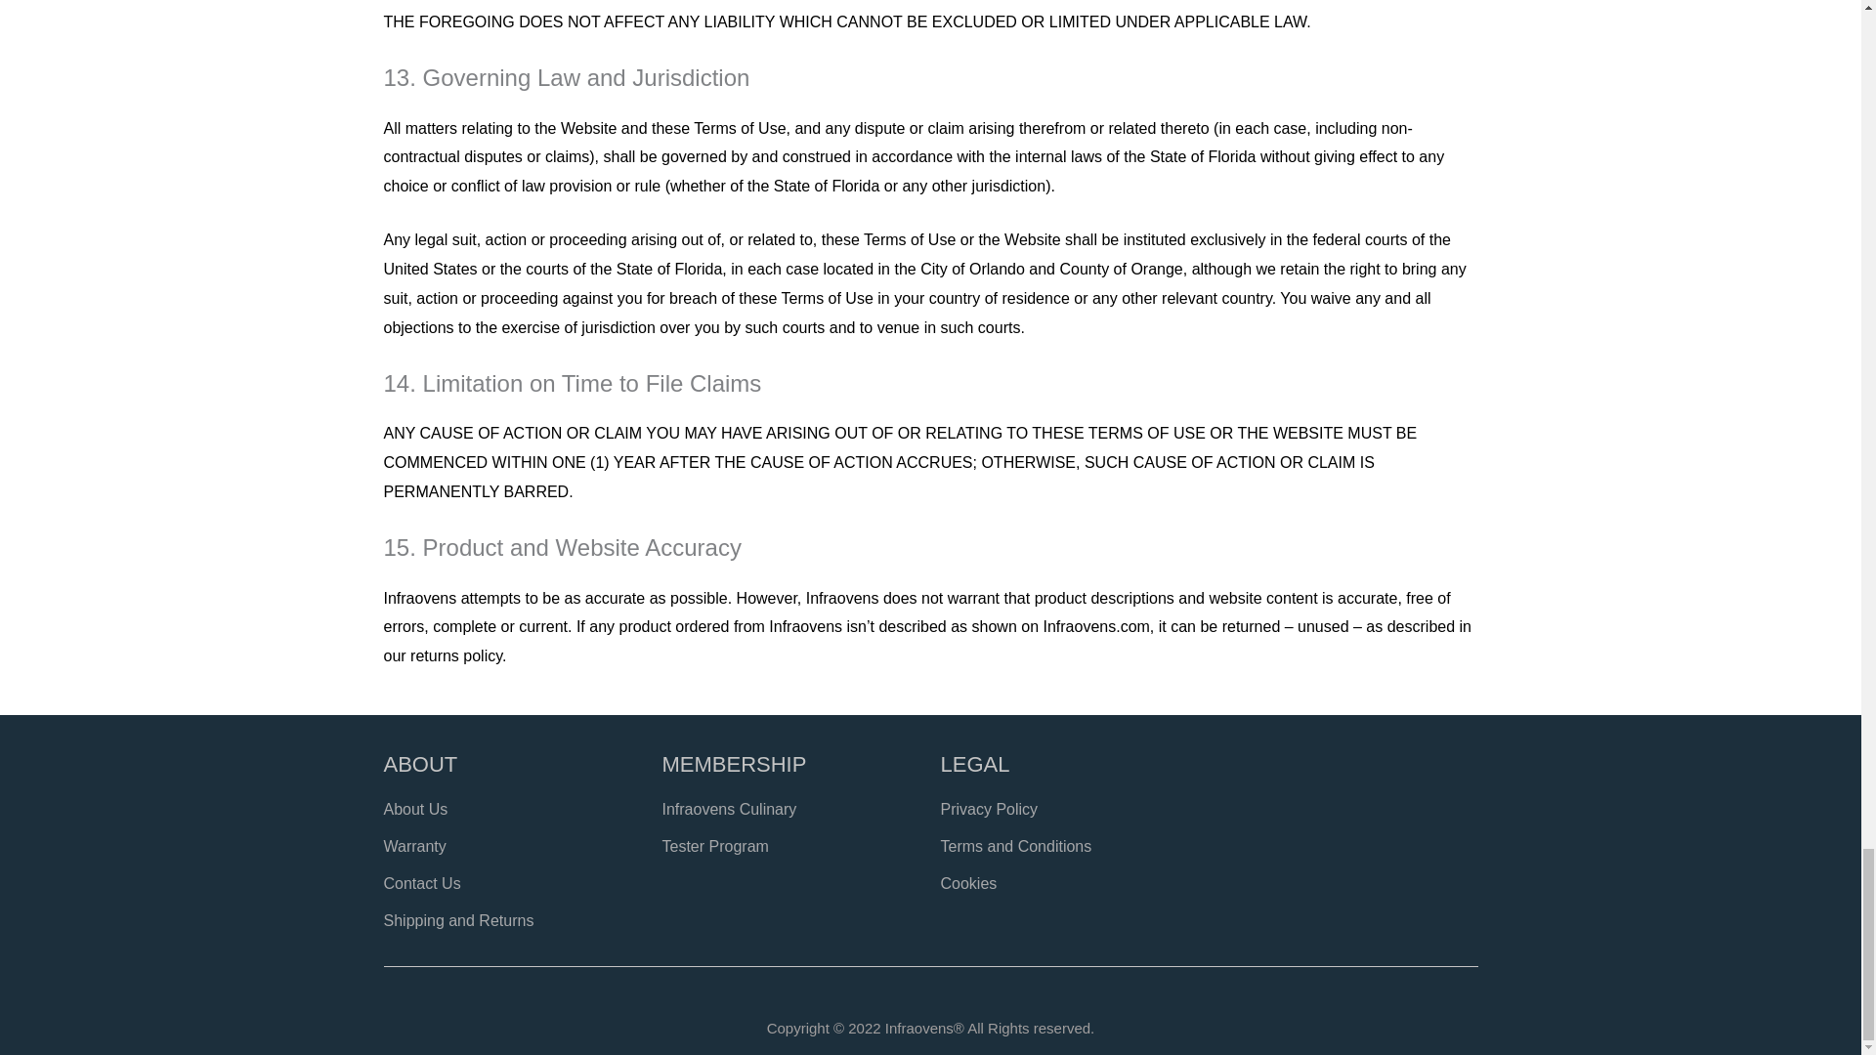  Describe the element at coordinates (512, 883) in the screenshot. I see `Contact Us` at that location.